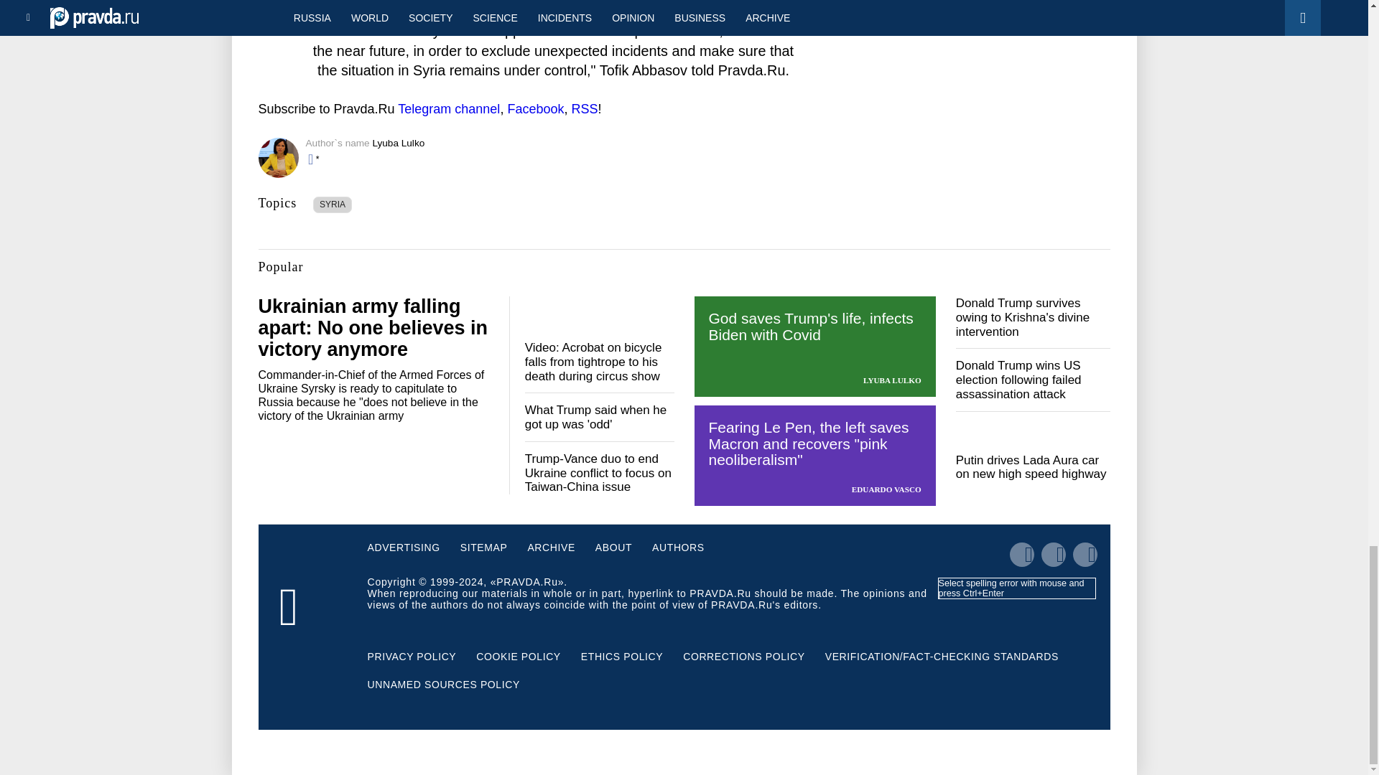  Describe the element at coordinates (448, 109) in the screenshot. I see `Telegram channel` at that location.